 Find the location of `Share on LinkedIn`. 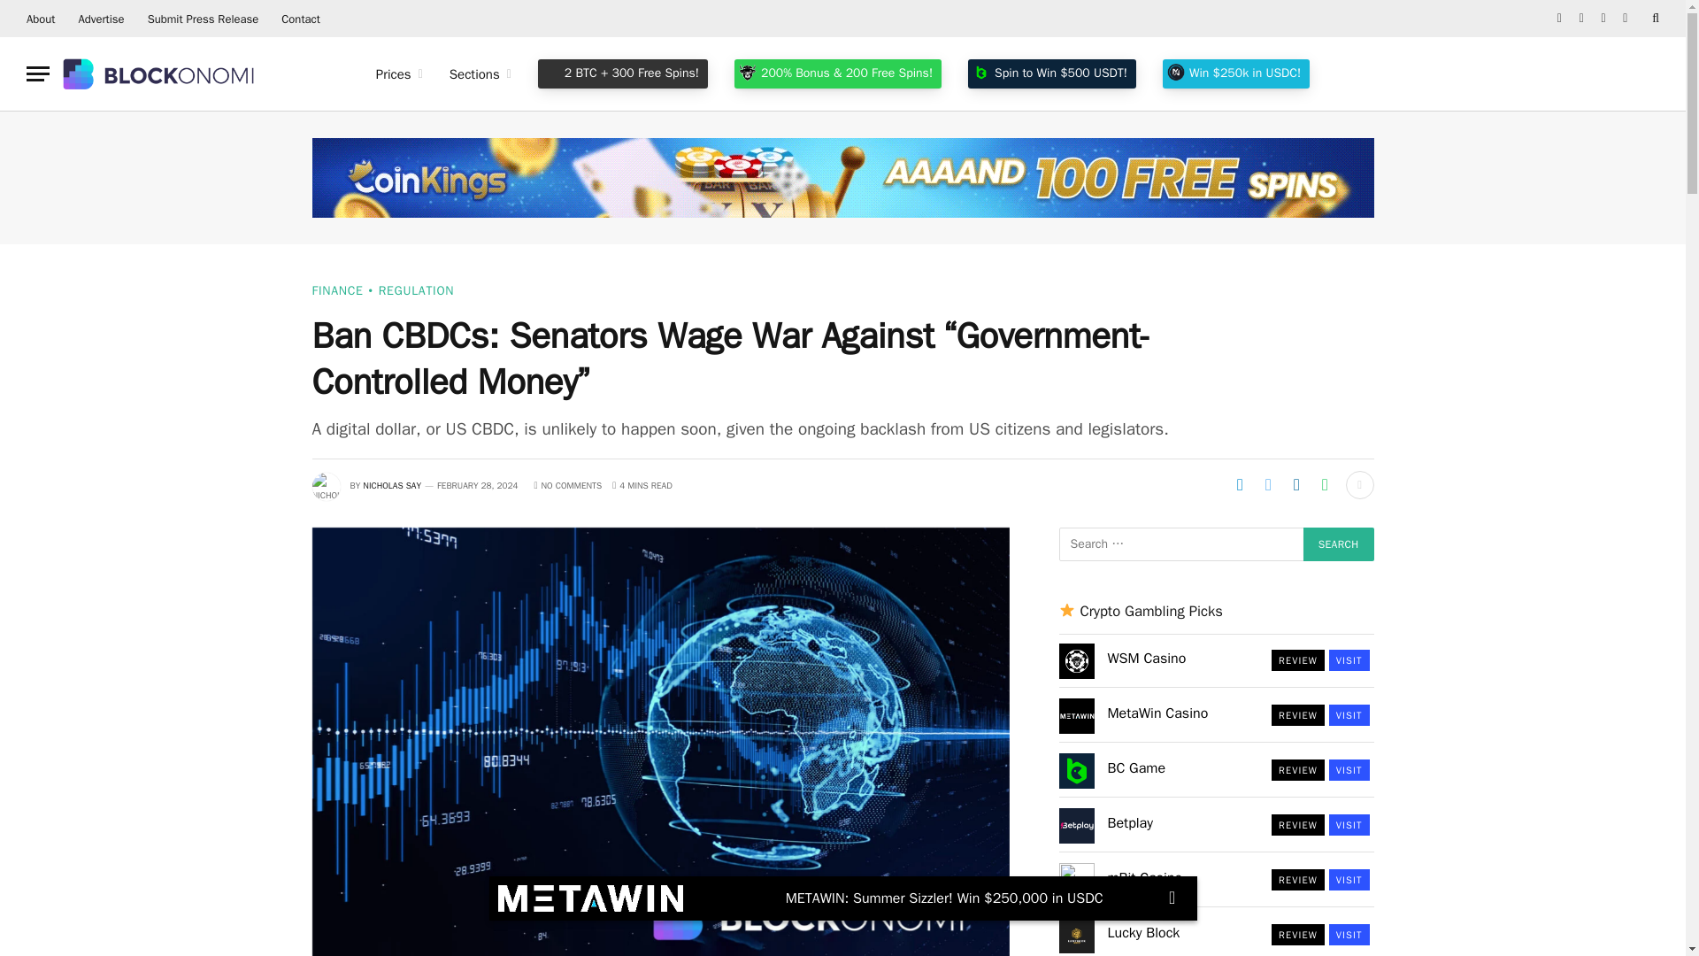

Share on LinkedIn is located at coordinates (1295, 485).